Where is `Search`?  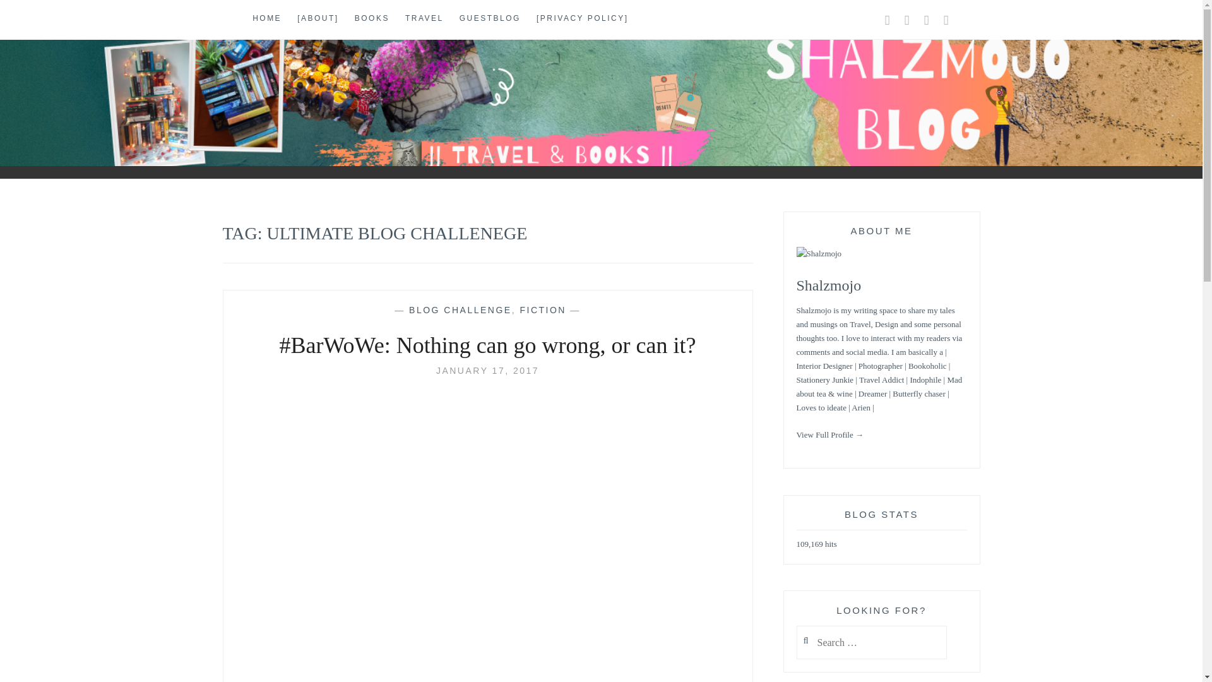
Search is located at coordinates (35, 16).